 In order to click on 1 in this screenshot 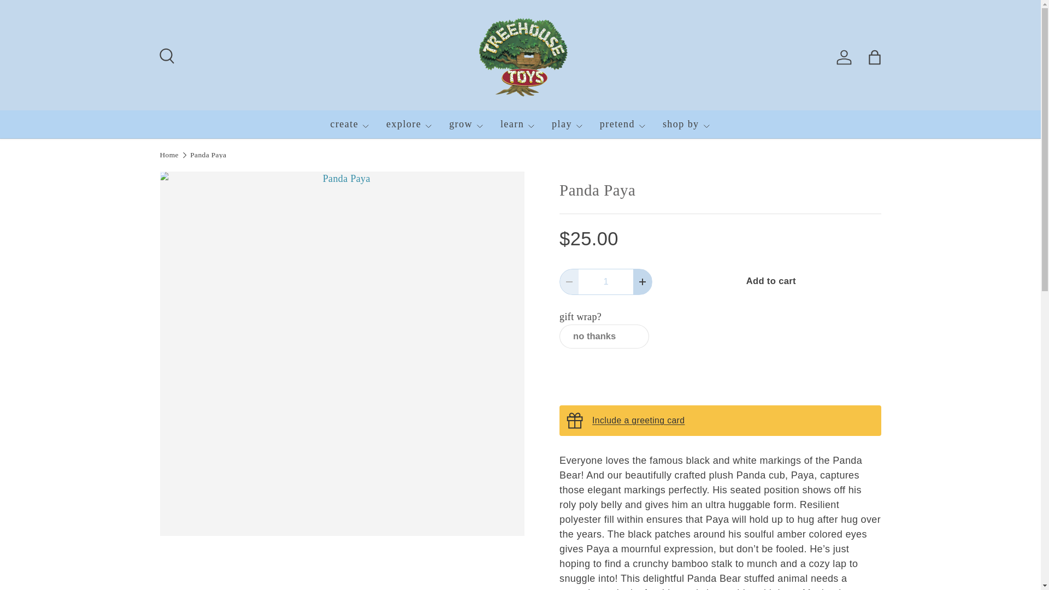, I will do `click(606, 282)`.